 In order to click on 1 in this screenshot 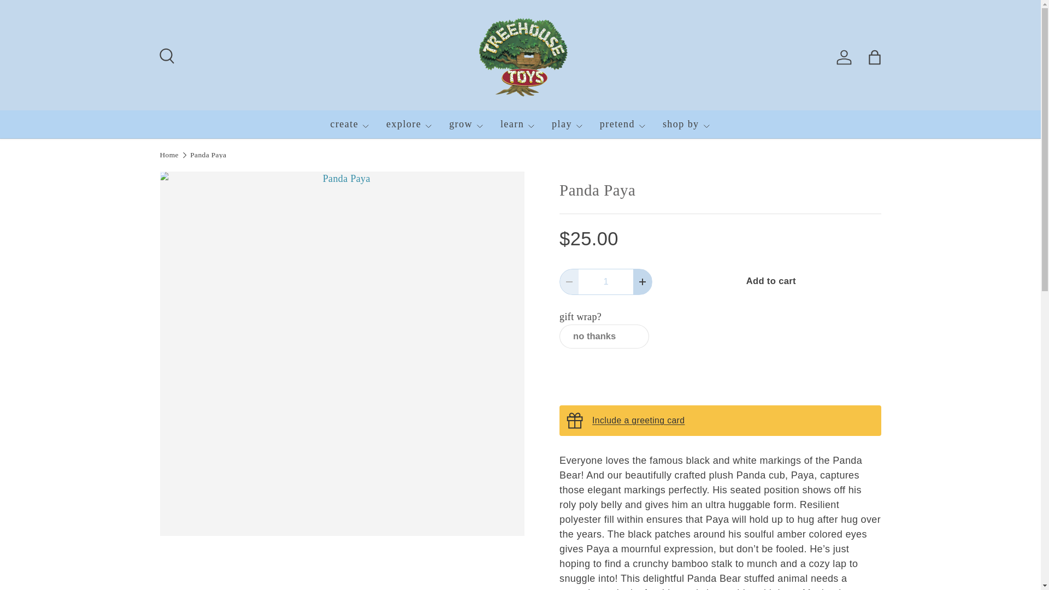, I will do `click(606, 282)`.